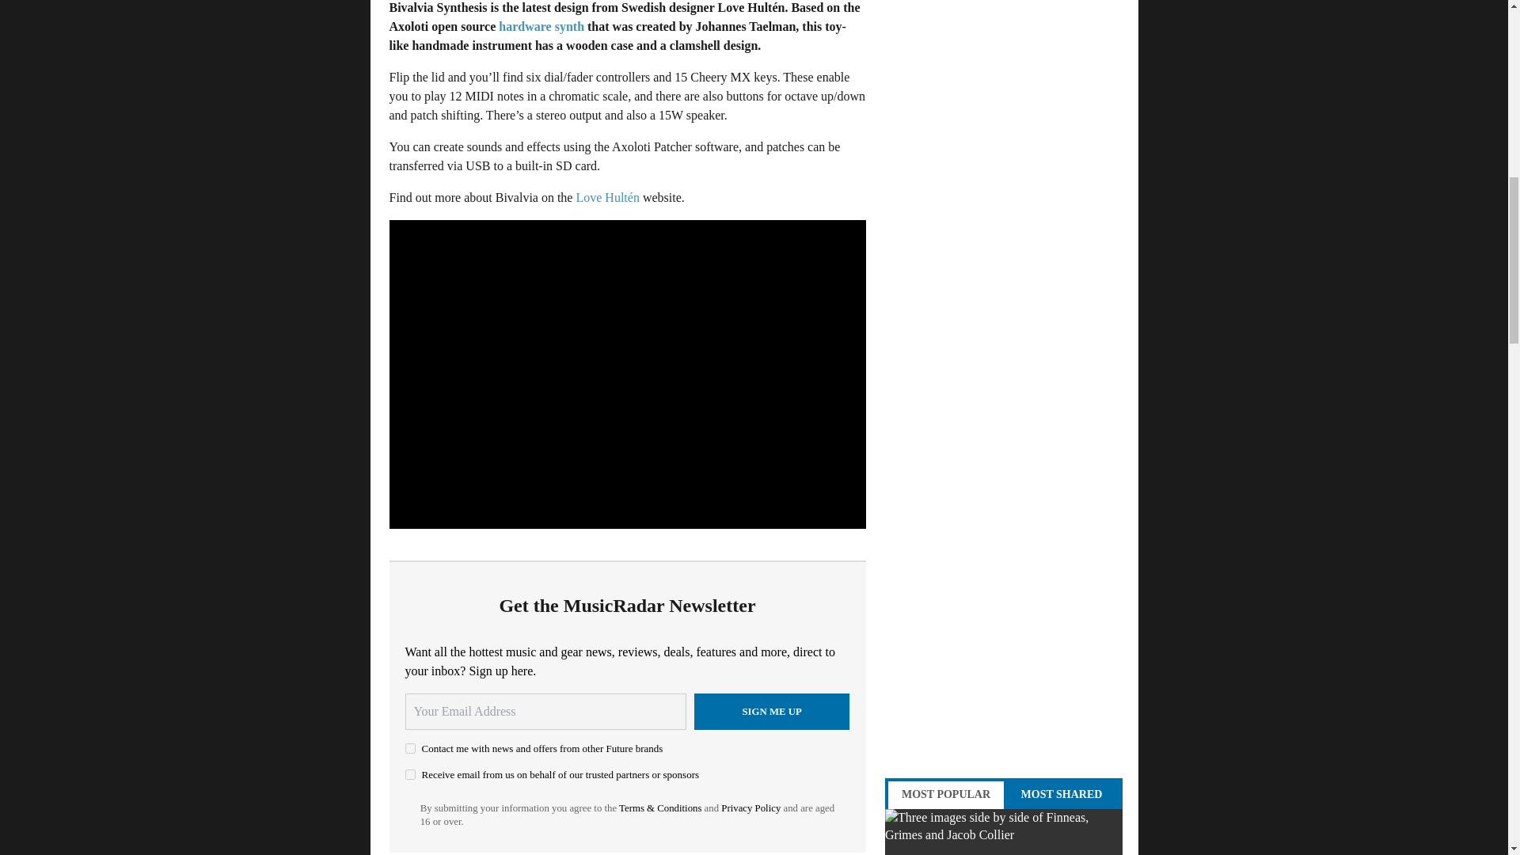 Image resolution: width=1520 pixels, height=855 pixels. What do you see at coordinates (410, 747) in the screenshot?
I see `on` at bounding box center [410, 747].